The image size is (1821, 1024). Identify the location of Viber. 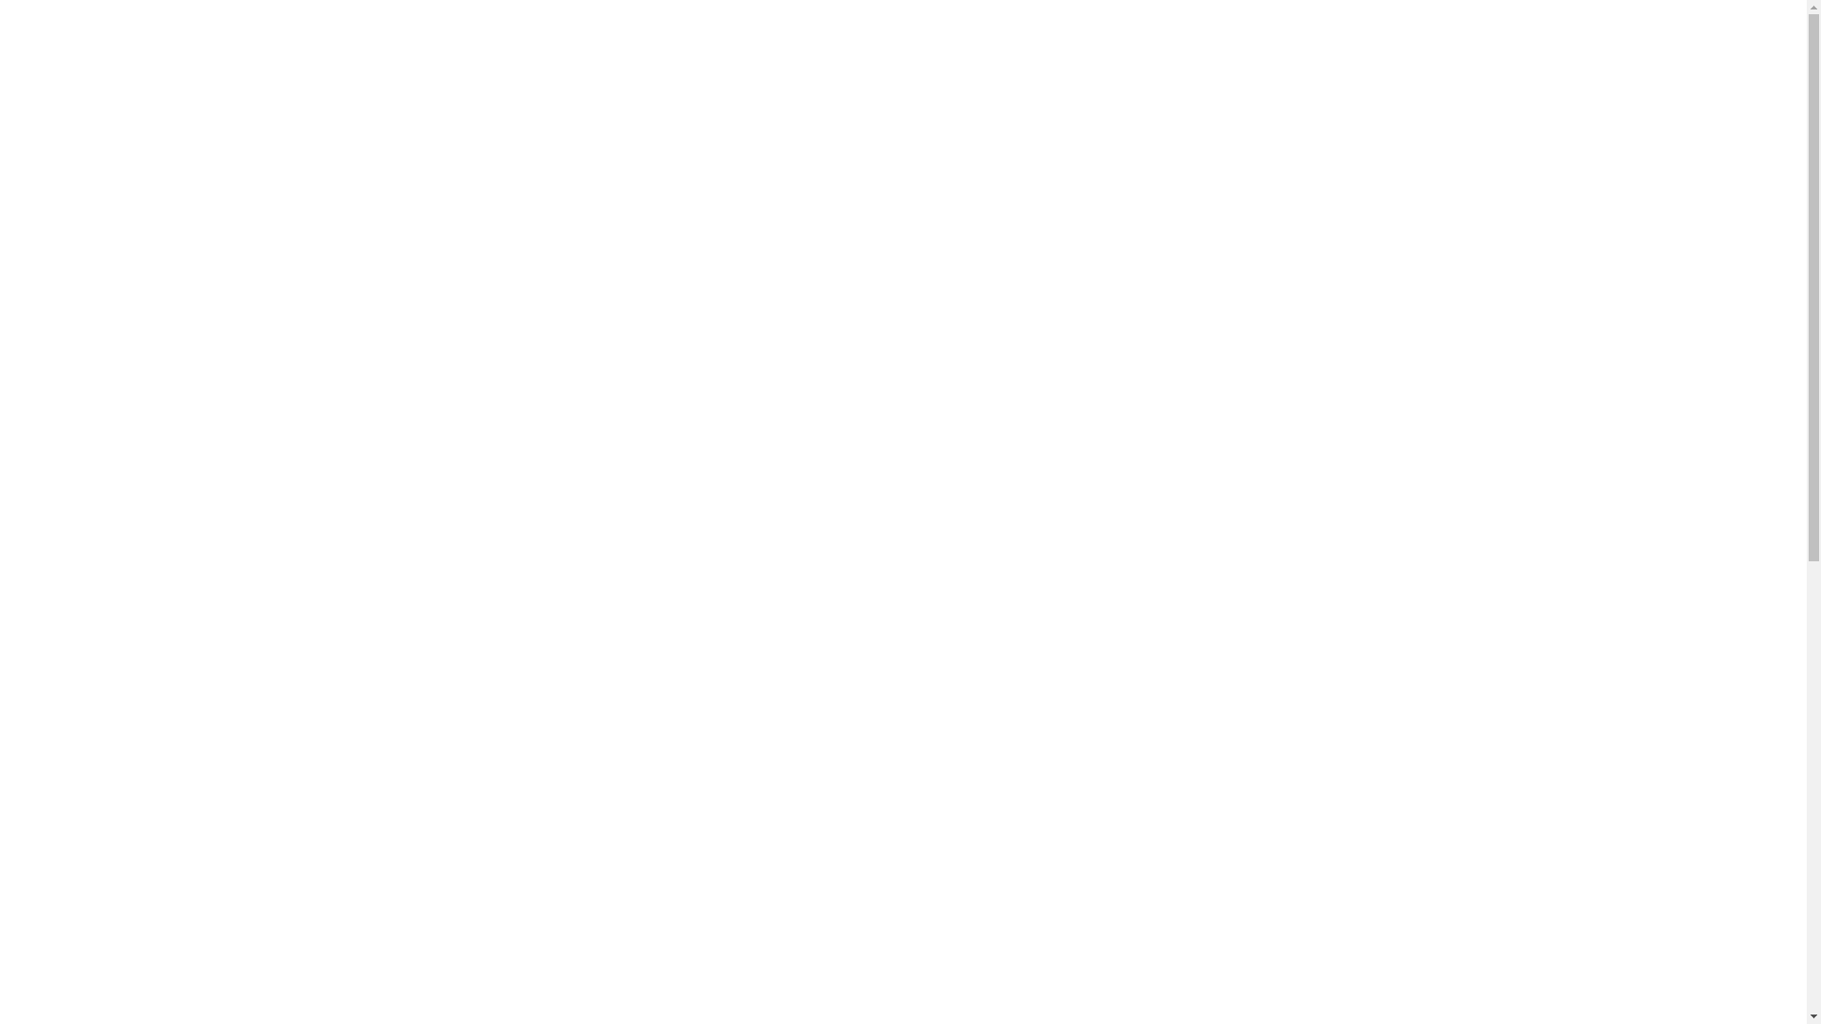
(1187, 485).